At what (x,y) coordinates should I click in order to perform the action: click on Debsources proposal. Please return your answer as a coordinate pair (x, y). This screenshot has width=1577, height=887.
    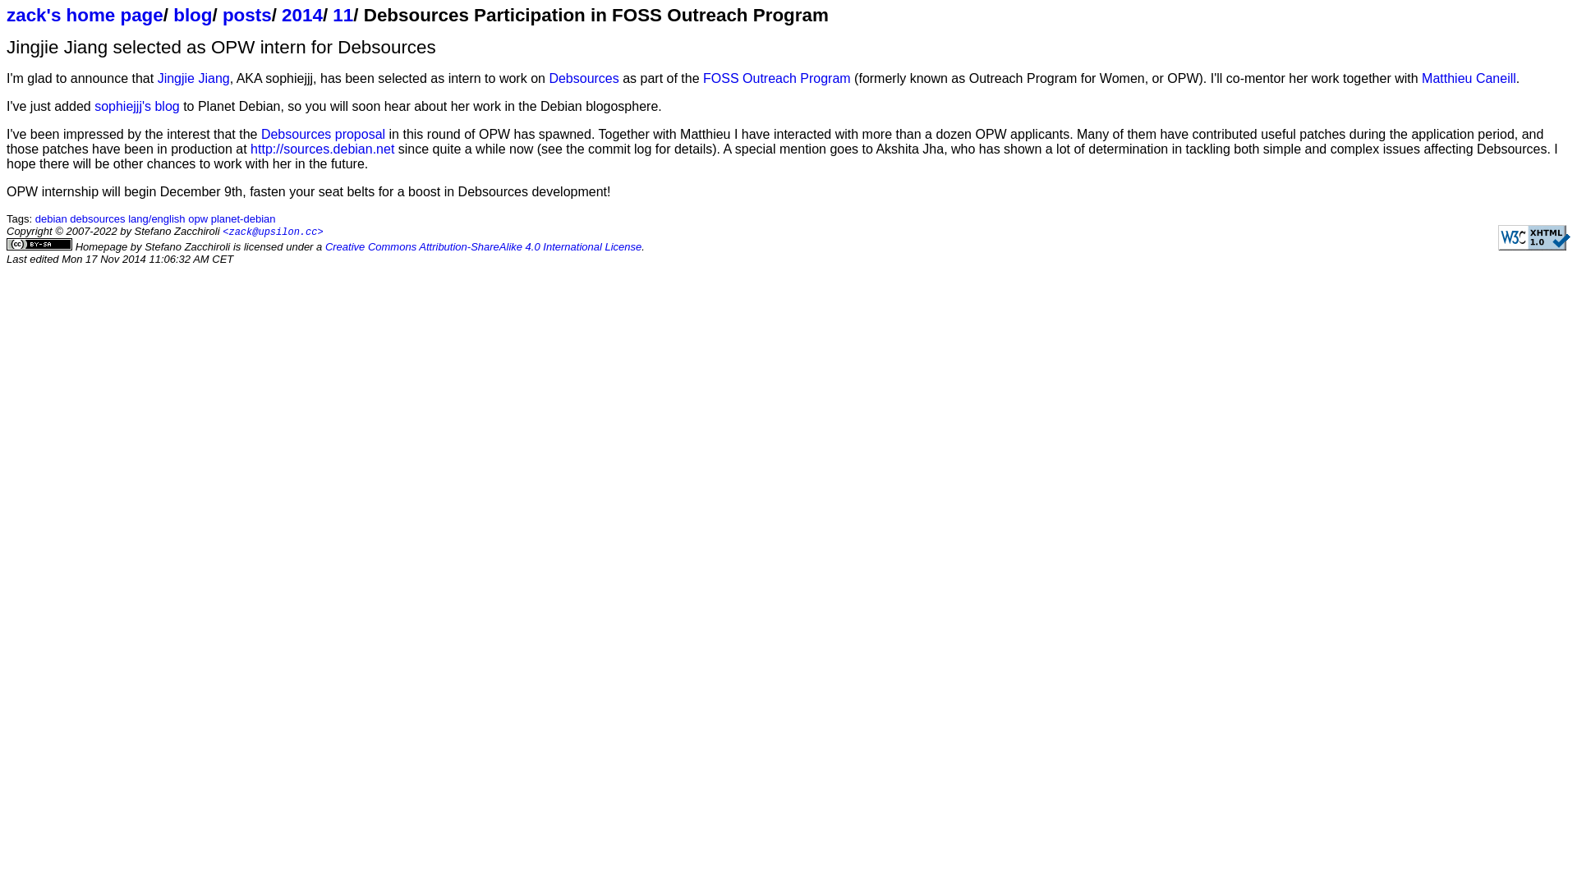
    Looking at the image, I should click on (324, 135).